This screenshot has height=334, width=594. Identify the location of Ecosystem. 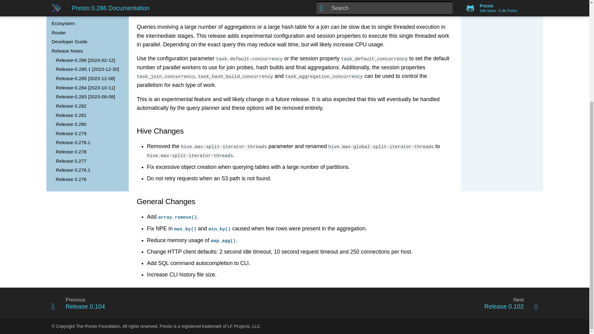
(87, 24).